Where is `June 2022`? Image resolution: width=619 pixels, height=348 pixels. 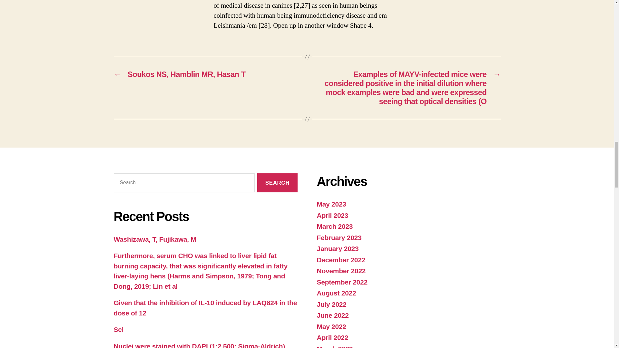
June 2022 is located at coordinates (332, 315).